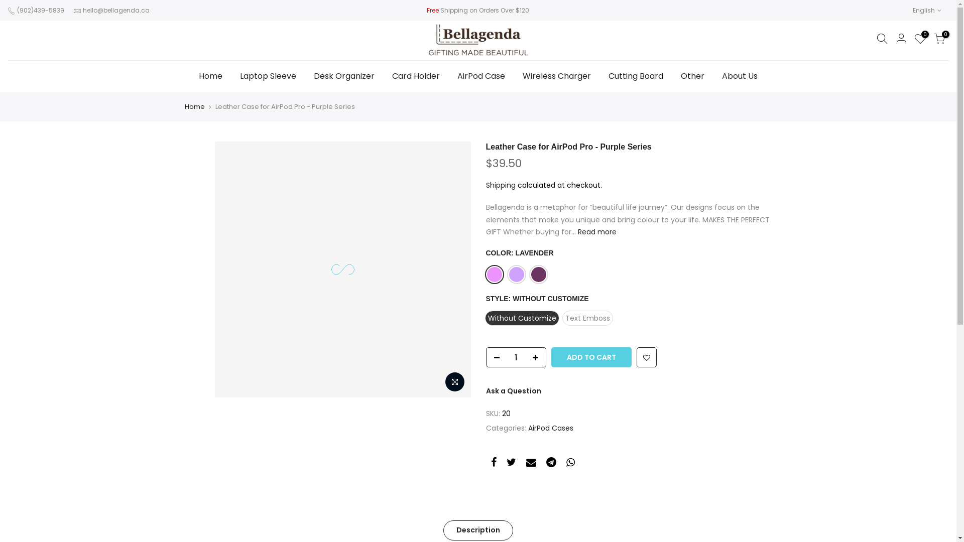 This screenshot has width=964, height=542. I want to click on 0, so click(939, 40).